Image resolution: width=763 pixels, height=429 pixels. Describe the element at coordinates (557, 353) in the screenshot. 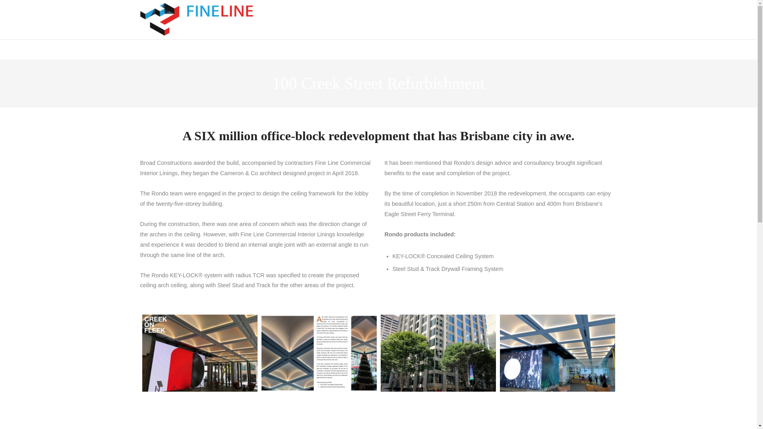

I see `100 Creek Street Refurbishment` at that location.